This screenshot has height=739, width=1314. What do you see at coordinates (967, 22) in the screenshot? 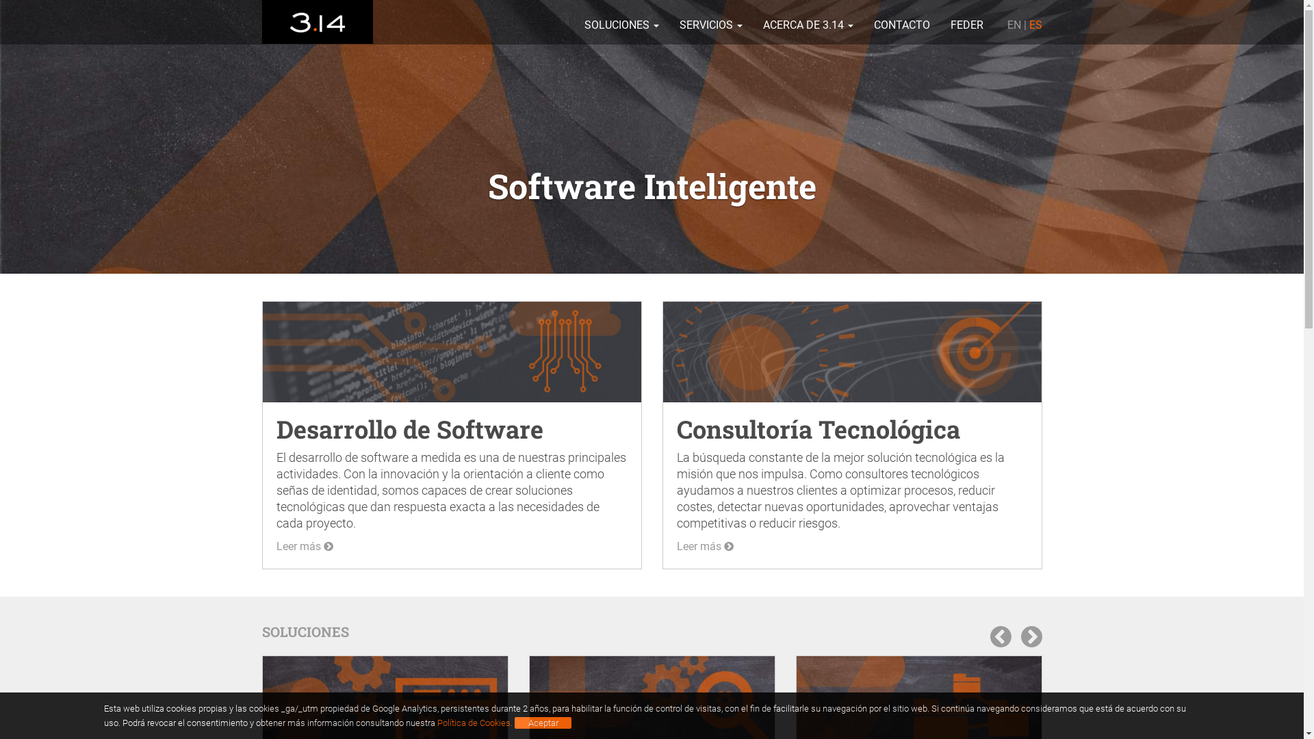
I see `FEDER` at bounding box center [967, 22].